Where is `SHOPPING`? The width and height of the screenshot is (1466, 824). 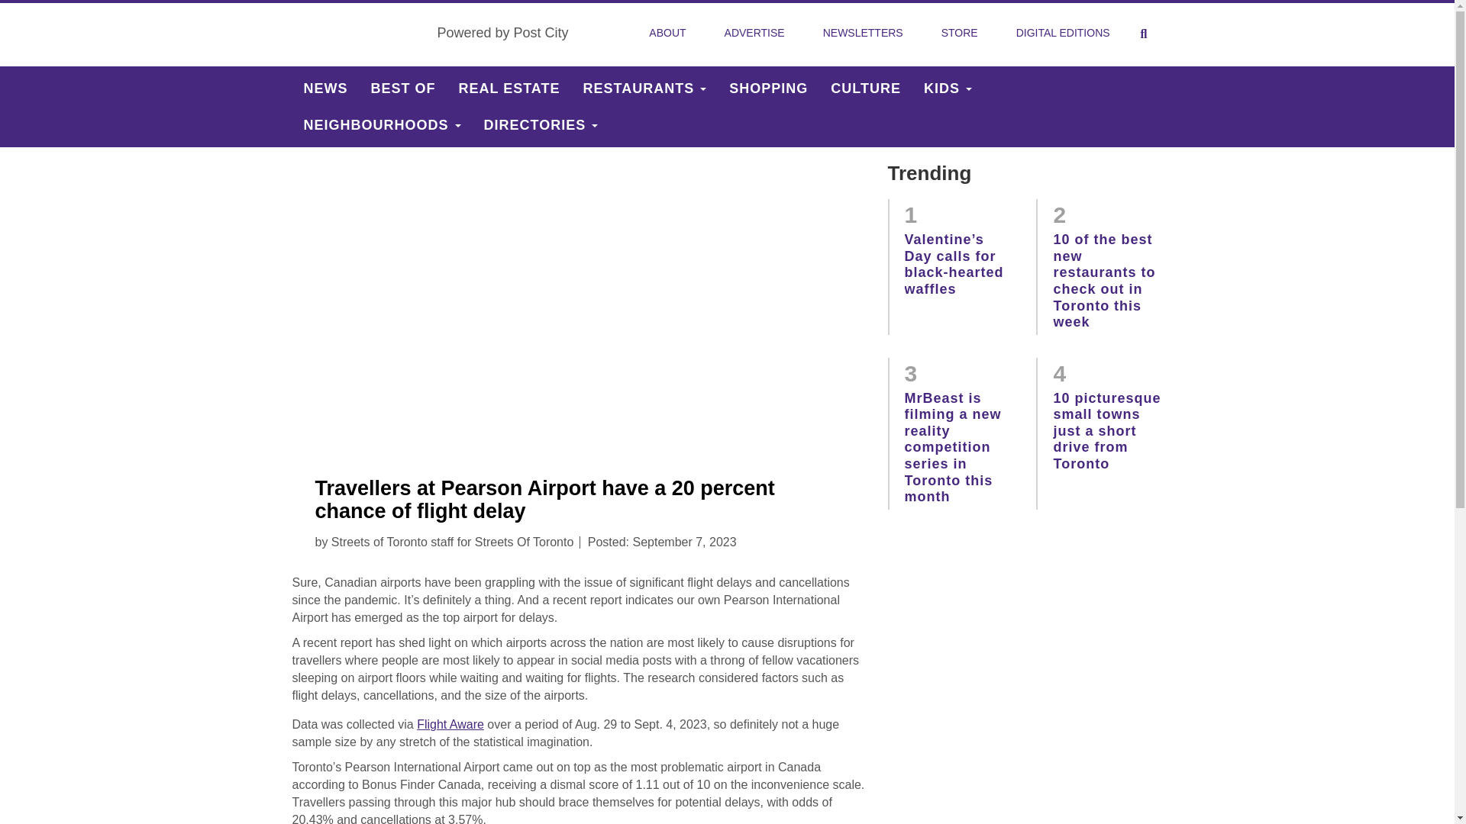
SHOPPING is located at coordinates (768, 89).